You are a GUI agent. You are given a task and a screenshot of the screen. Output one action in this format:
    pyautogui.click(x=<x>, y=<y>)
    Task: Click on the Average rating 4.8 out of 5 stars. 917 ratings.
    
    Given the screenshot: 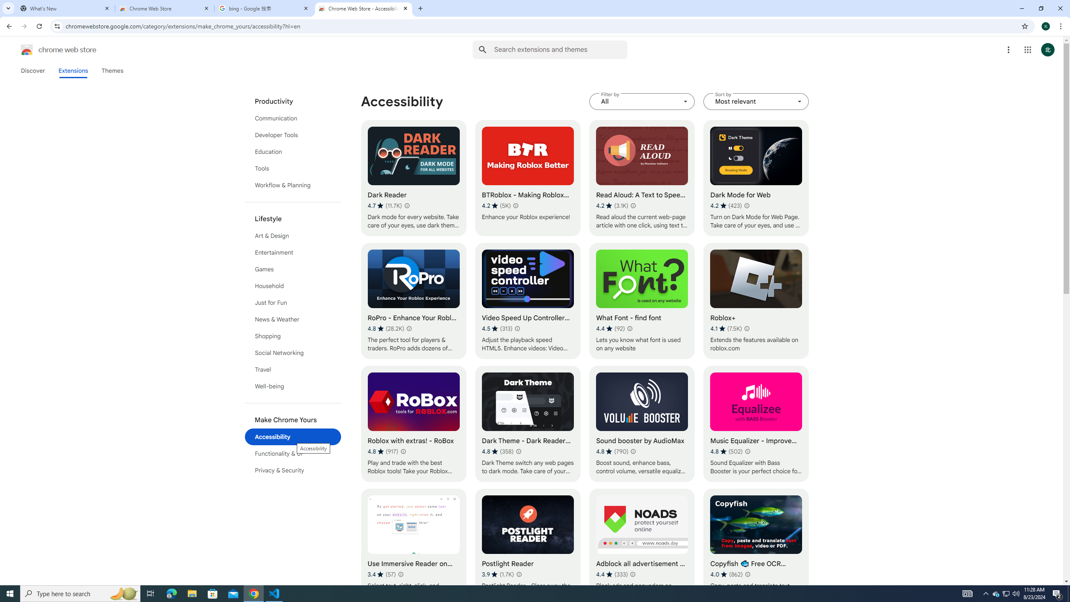 What is the action you would take?
    pyautogui.click(x=382, y=451)
    